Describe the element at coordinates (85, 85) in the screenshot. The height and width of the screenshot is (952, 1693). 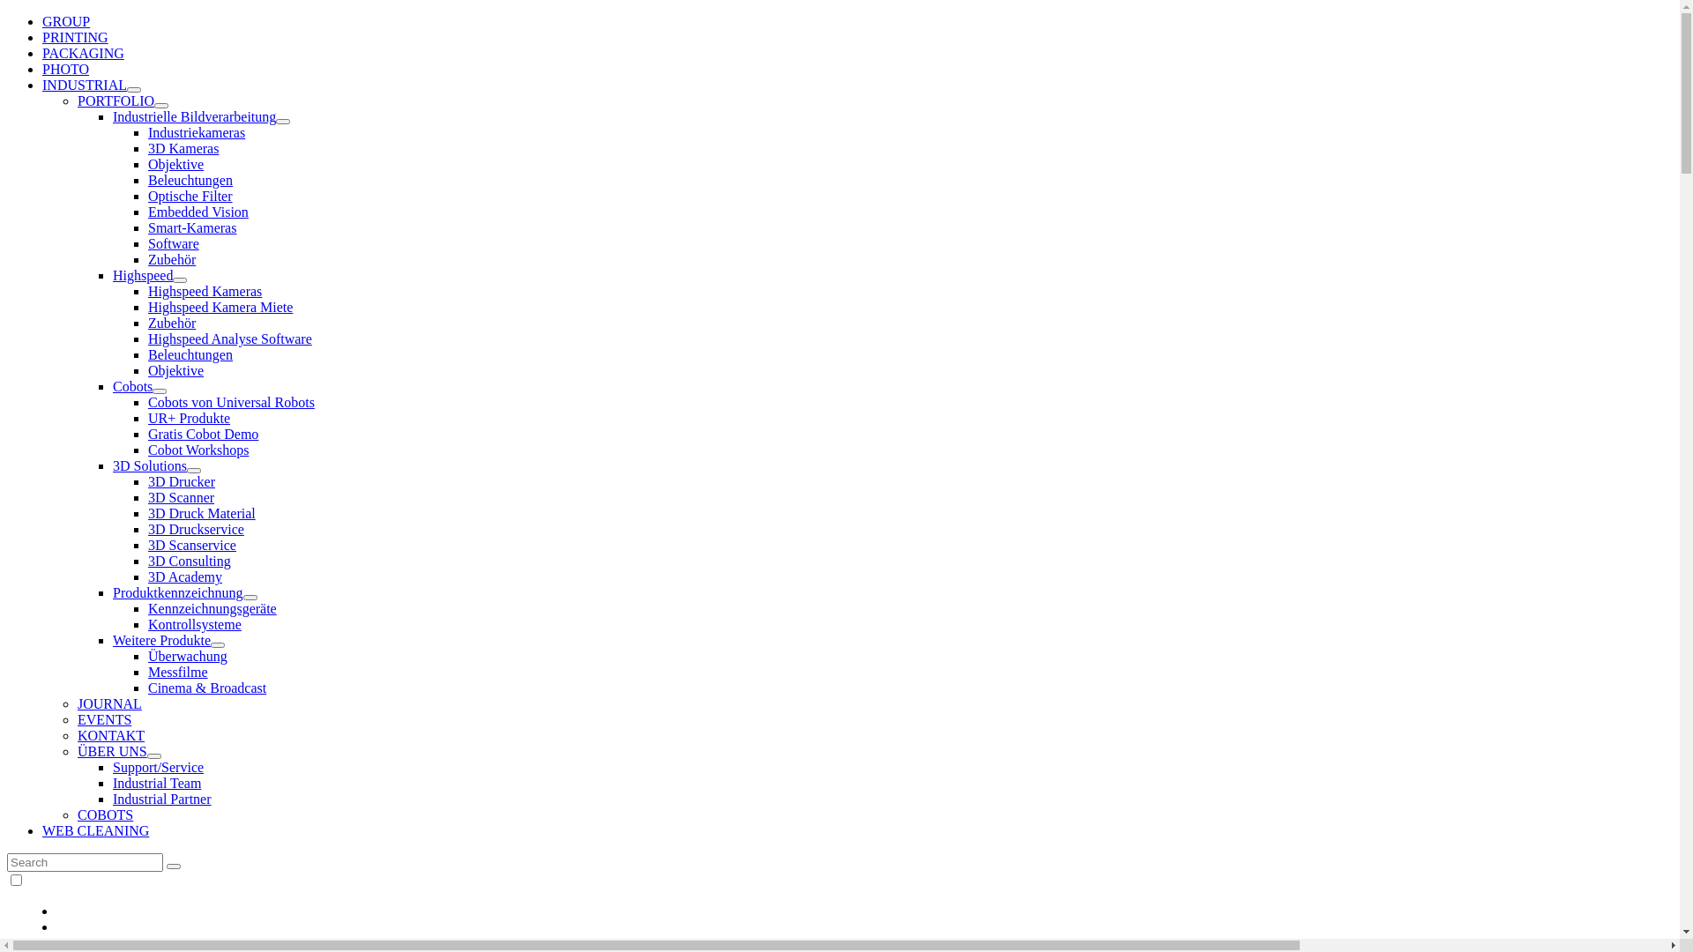
I see `INDUSTRIAL` at that location.